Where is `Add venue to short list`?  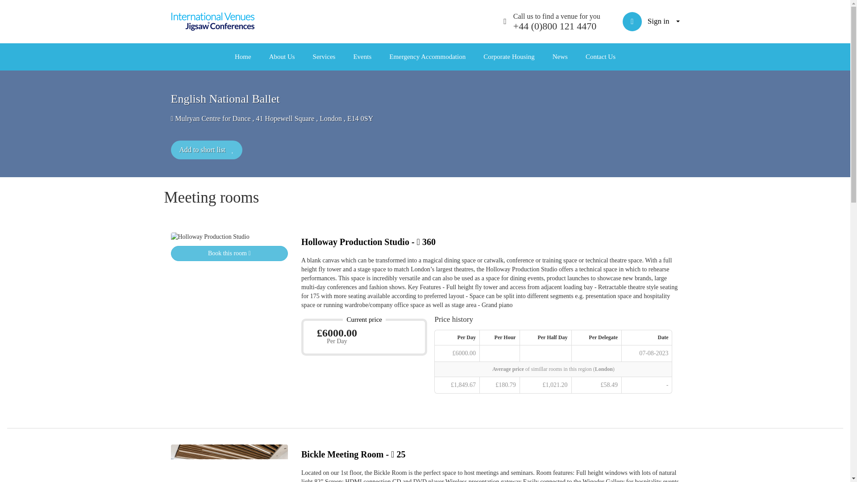
Add venue to short list is located at coordinates (206, 150).